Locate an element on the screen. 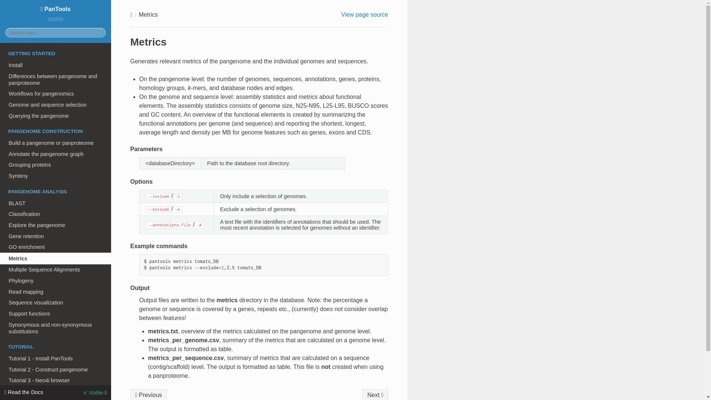 The image size is (711, 400). Workflows for pangenomics is located at coordinates (56, 93).